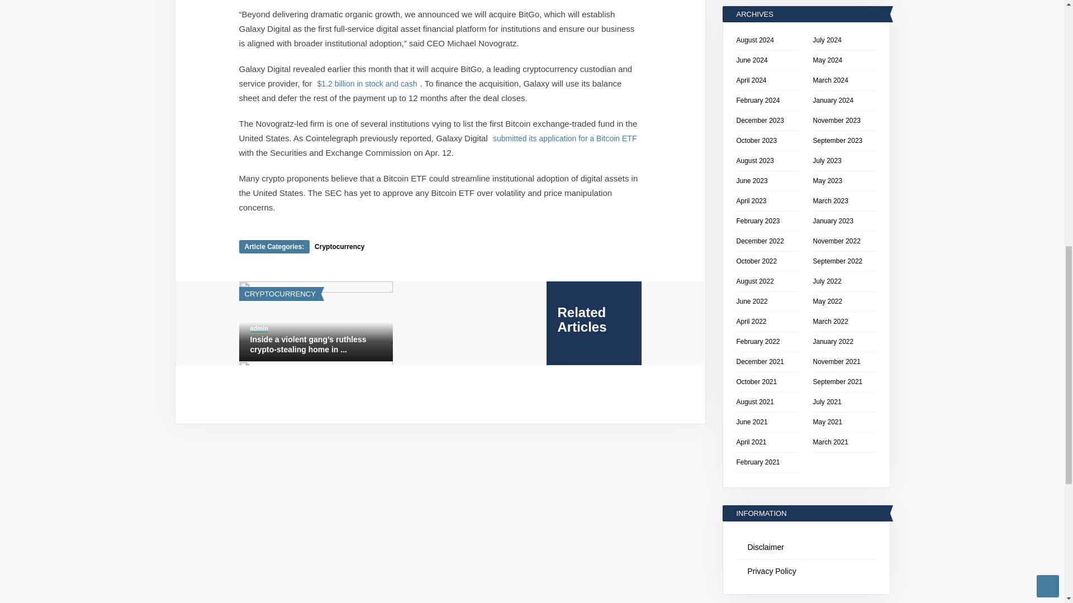 This screenshot has width=1073, height=603. Describe the element at coordinates (279, 294) in the screenshot. I see `View all posts in Cryptocurrency` at that location.